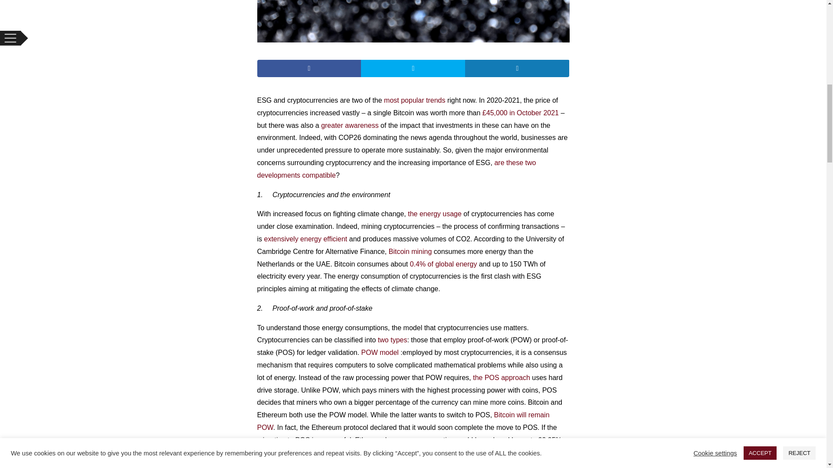 The image size is (833, 468). I want to click on are these two developments compatible, so click(396, 169).